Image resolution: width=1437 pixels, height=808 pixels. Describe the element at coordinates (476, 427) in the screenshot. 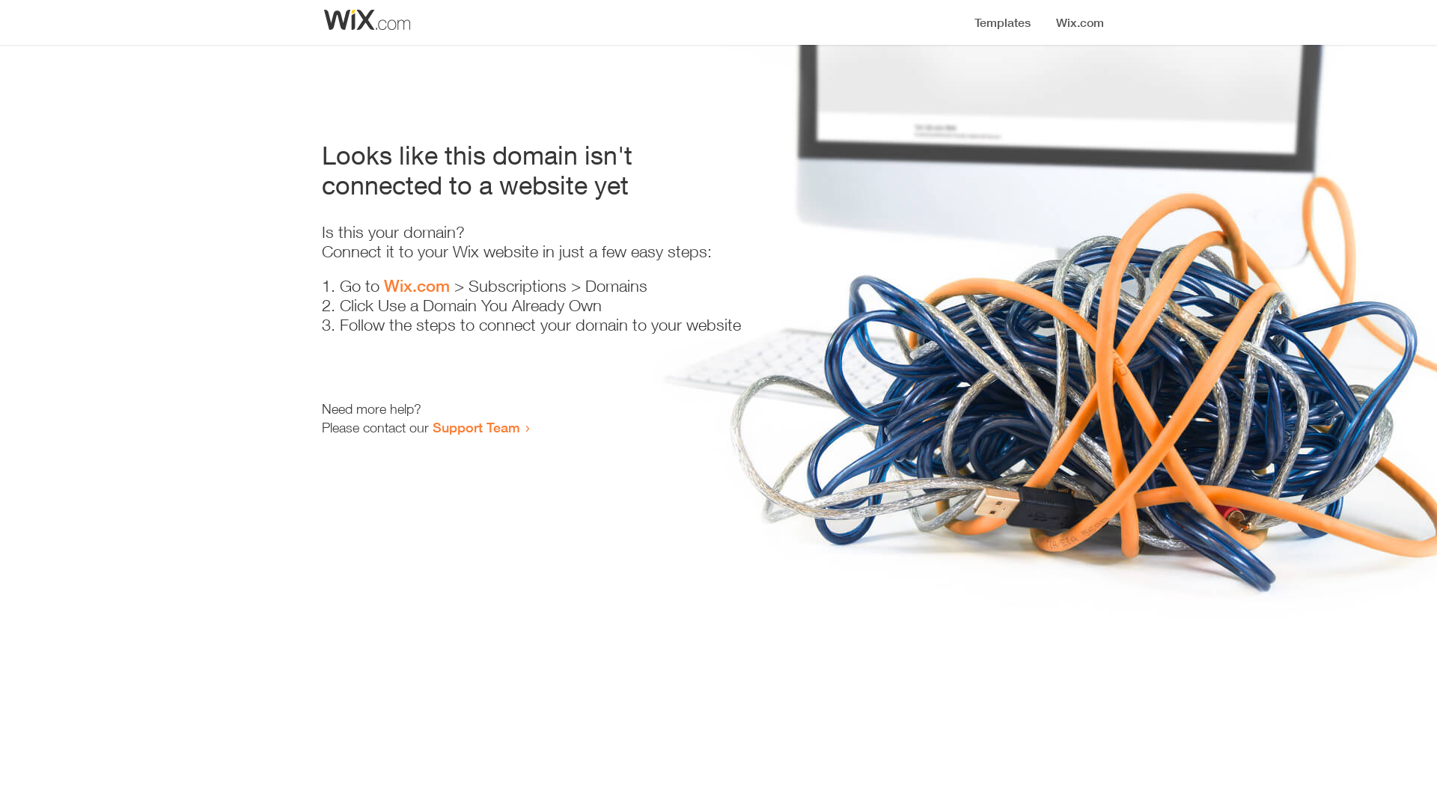

I see `Support Team` at that location.